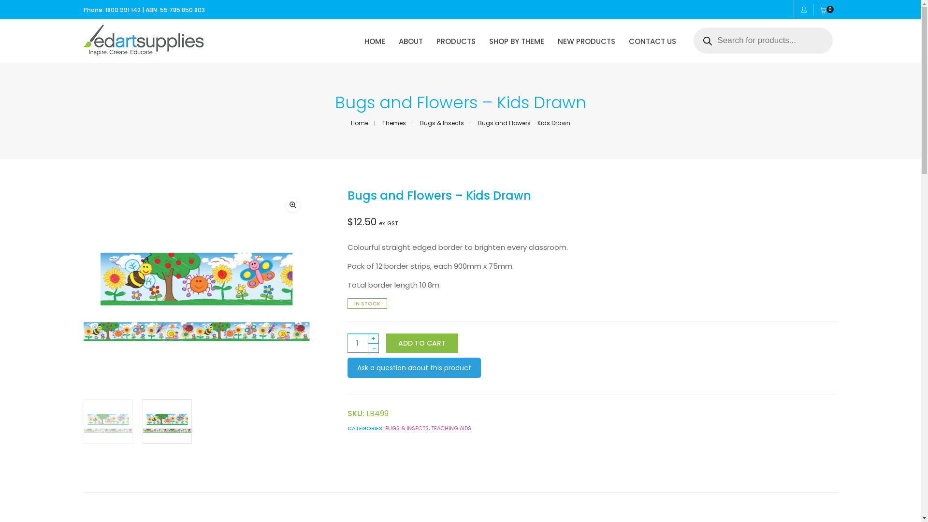 Image resolution: width=928 pixels, height=522 pixels. Describe the element at coordinates (393, 123) in the screenshot. I see `Themes` at that location.